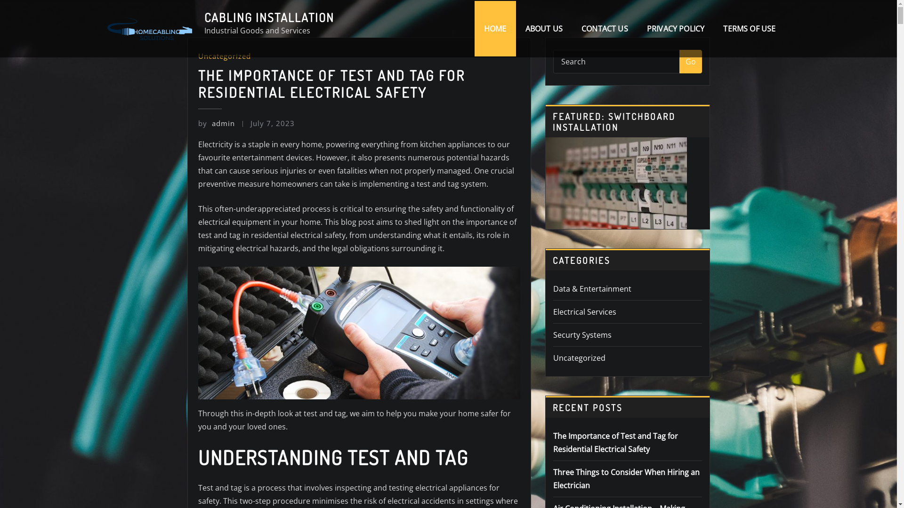 This screenshot has height=508, width=904. What do you see at coordinates (273, 123) in the screenshot?
I see `July 7, 2023` at bounding box center [273, 123].